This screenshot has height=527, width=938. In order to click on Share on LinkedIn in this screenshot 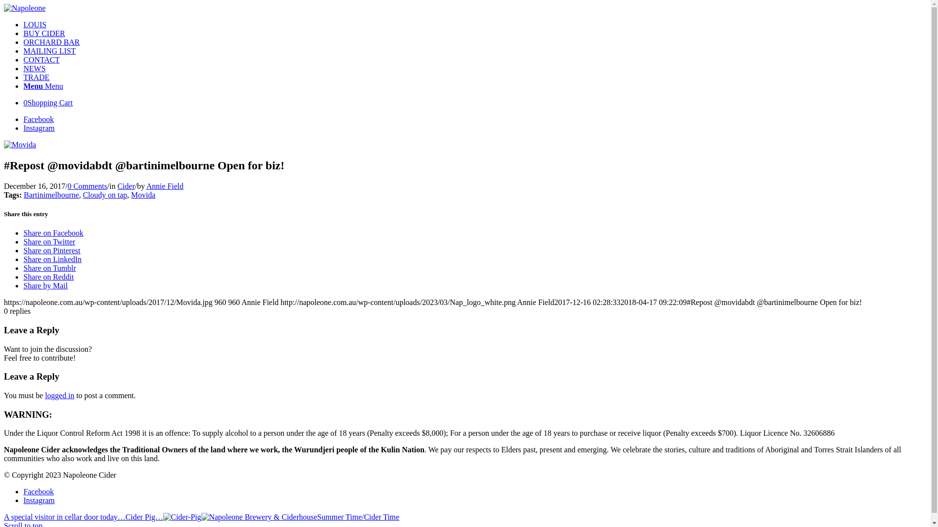, I will do `click(53, 260)`.